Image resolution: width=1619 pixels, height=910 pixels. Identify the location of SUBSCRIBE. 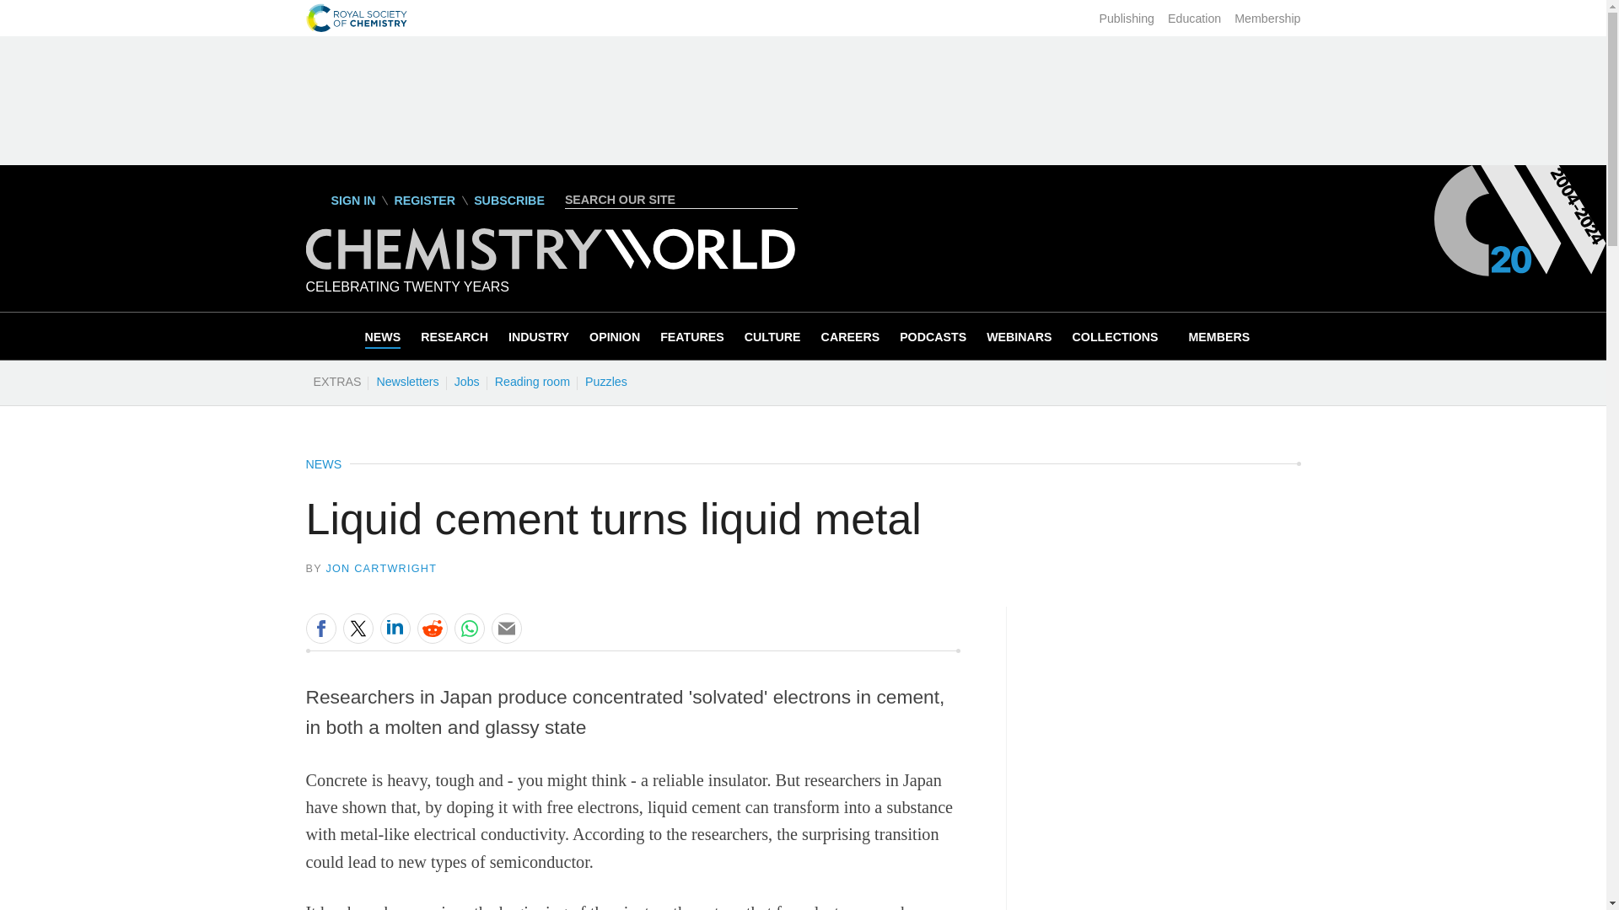
(509, 201).